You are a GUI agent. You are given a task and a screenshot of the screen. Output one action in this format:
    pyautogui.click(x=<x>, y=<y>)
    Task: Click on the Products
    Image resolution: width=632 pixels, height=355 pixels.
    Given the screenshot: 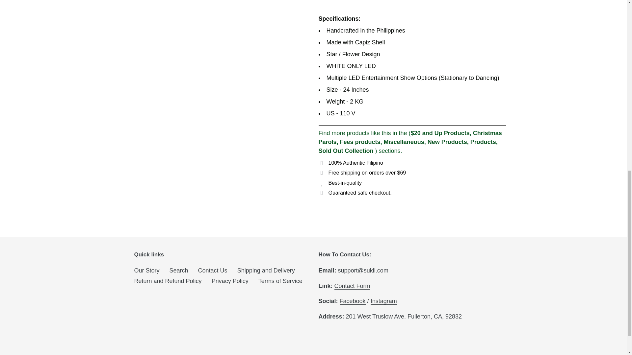 What is the action you would take?
    pyautogui.click(x=483, y=142)
    